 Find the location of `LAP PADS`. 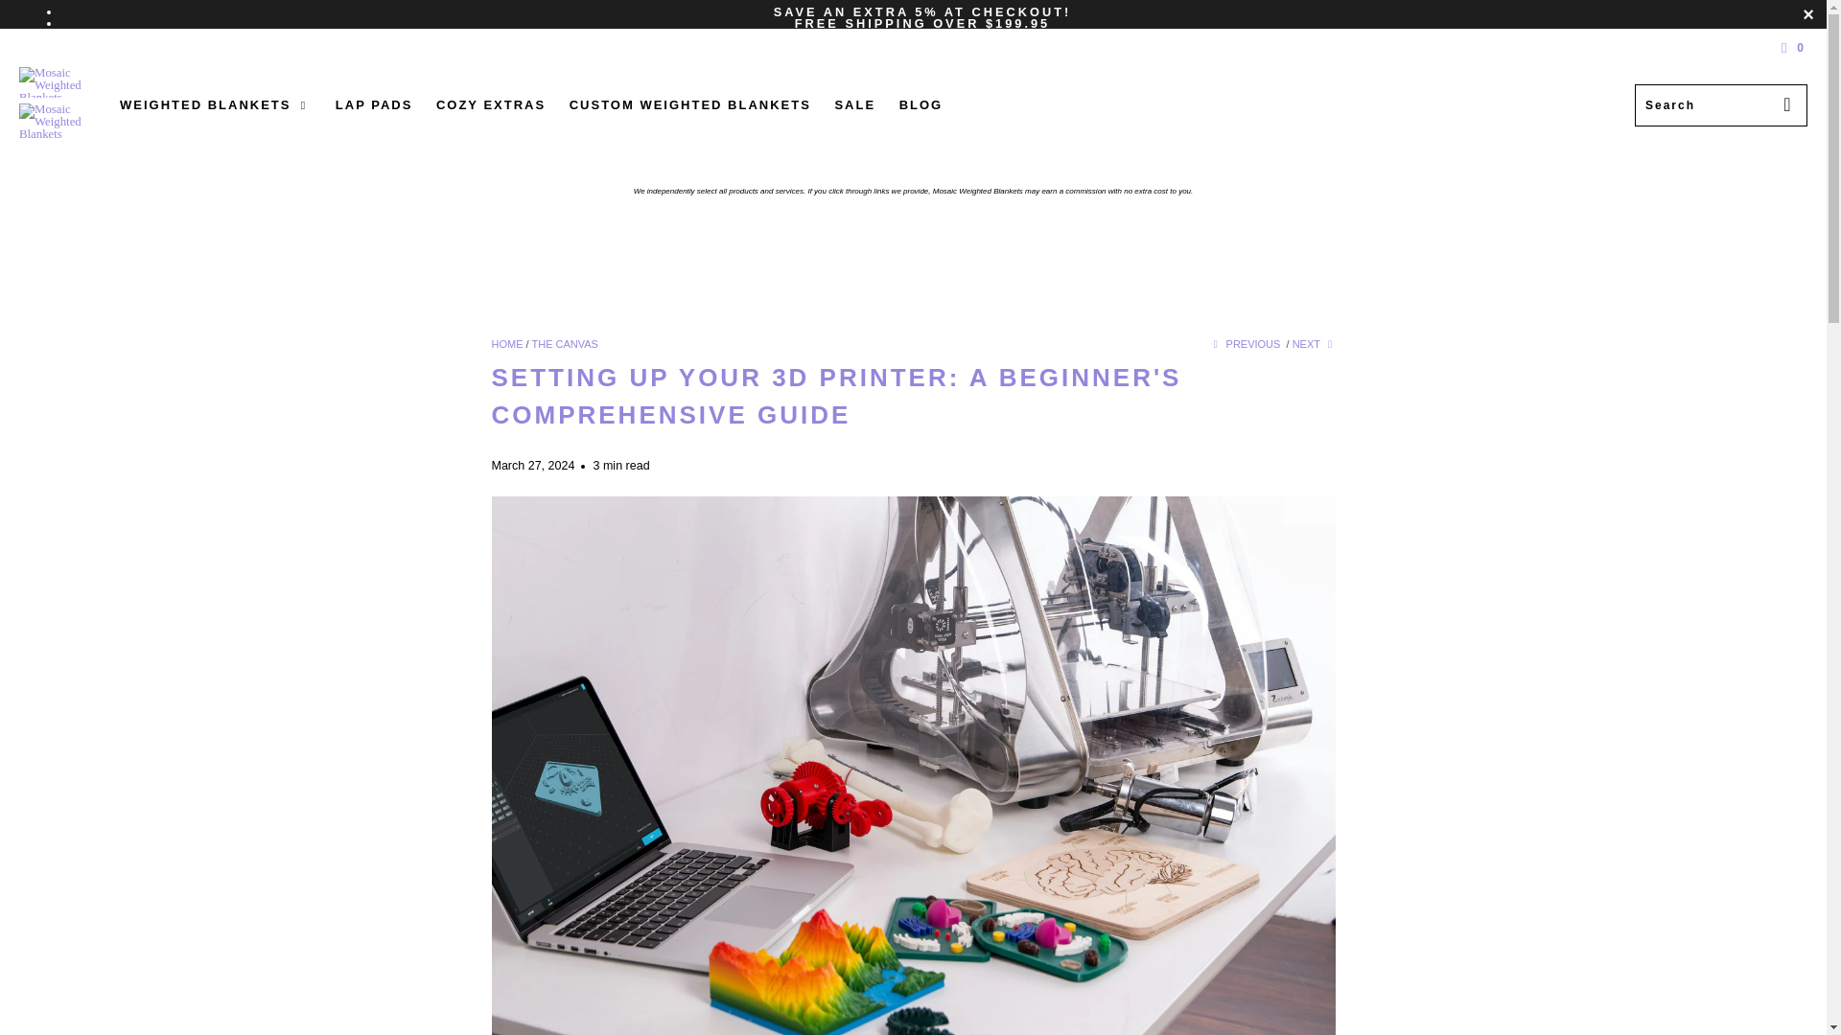

LAP PADS is located at coordinates (374, 105).